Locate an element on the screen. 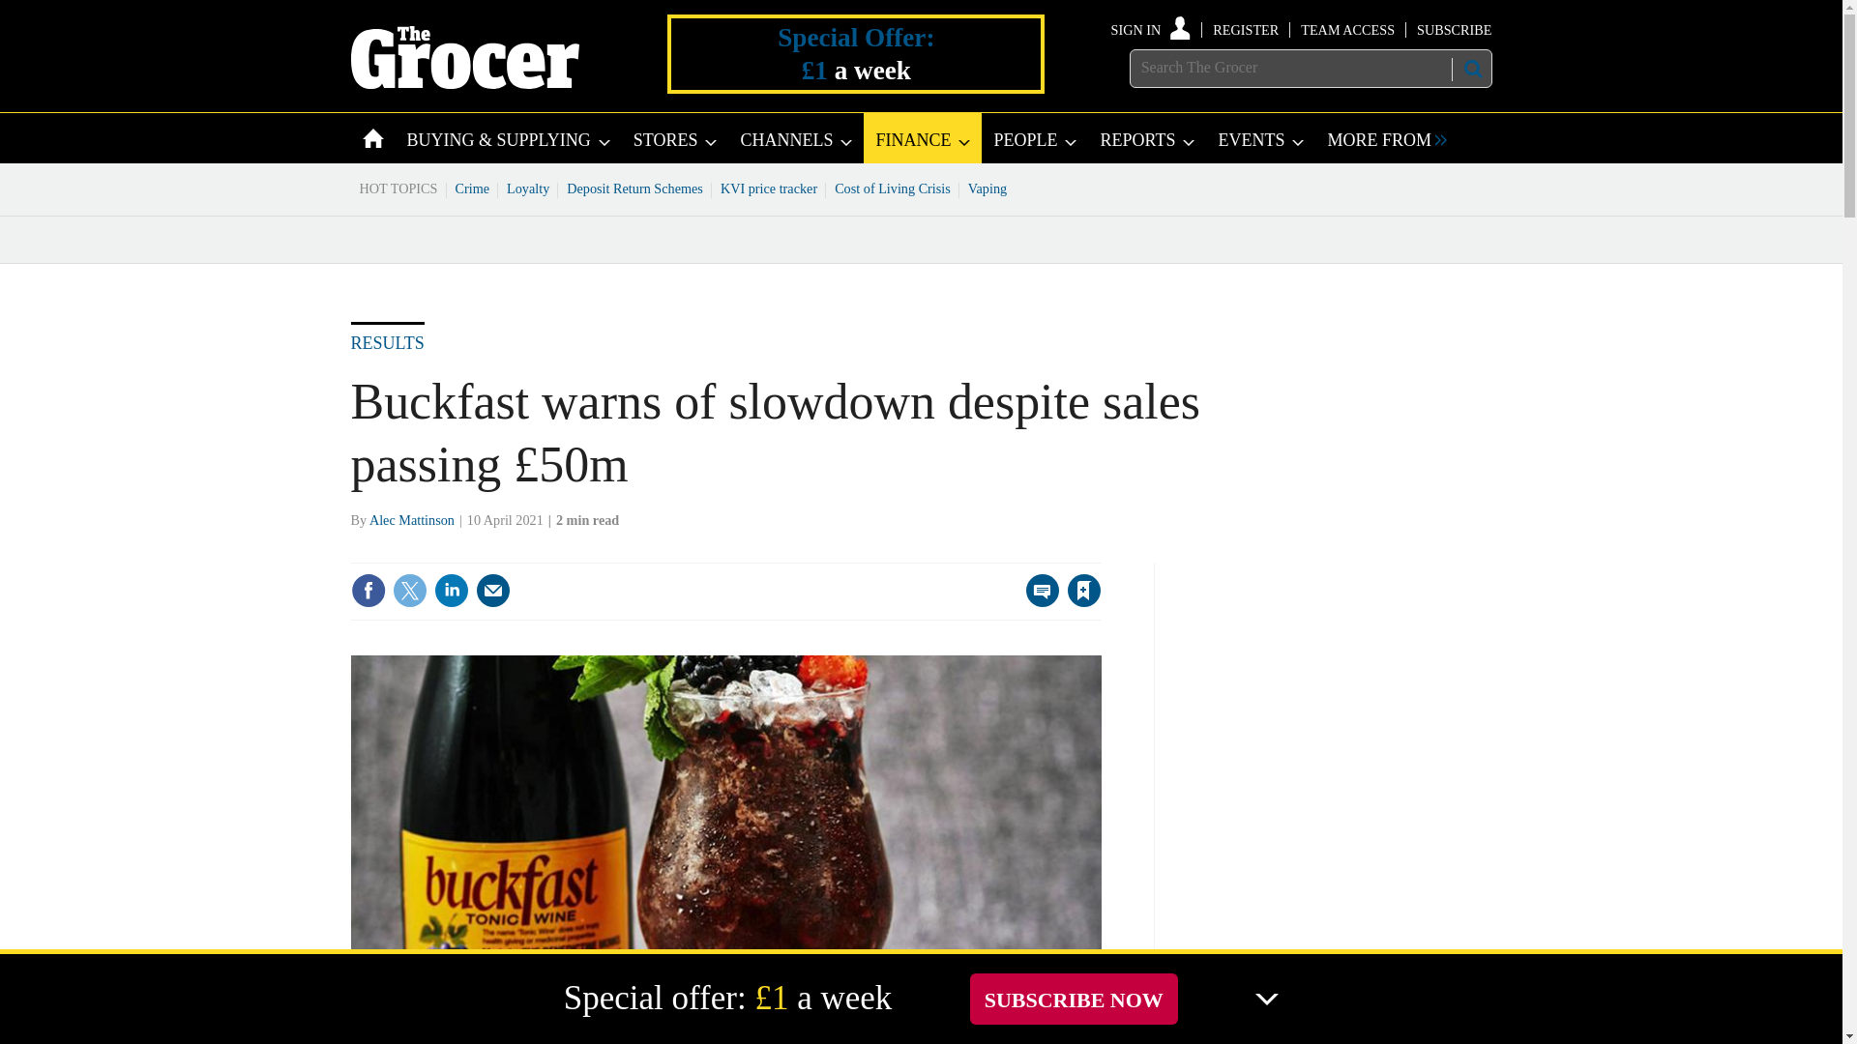 This screenshot has width=1857, height=1044. SIGN IN is located at coordinates (1151, 29).